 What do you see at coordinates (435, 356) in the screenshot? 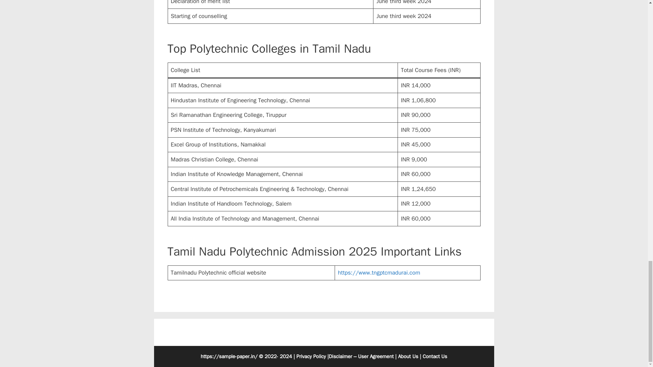
I see `Contact Us` at bounding box center [435, 356].